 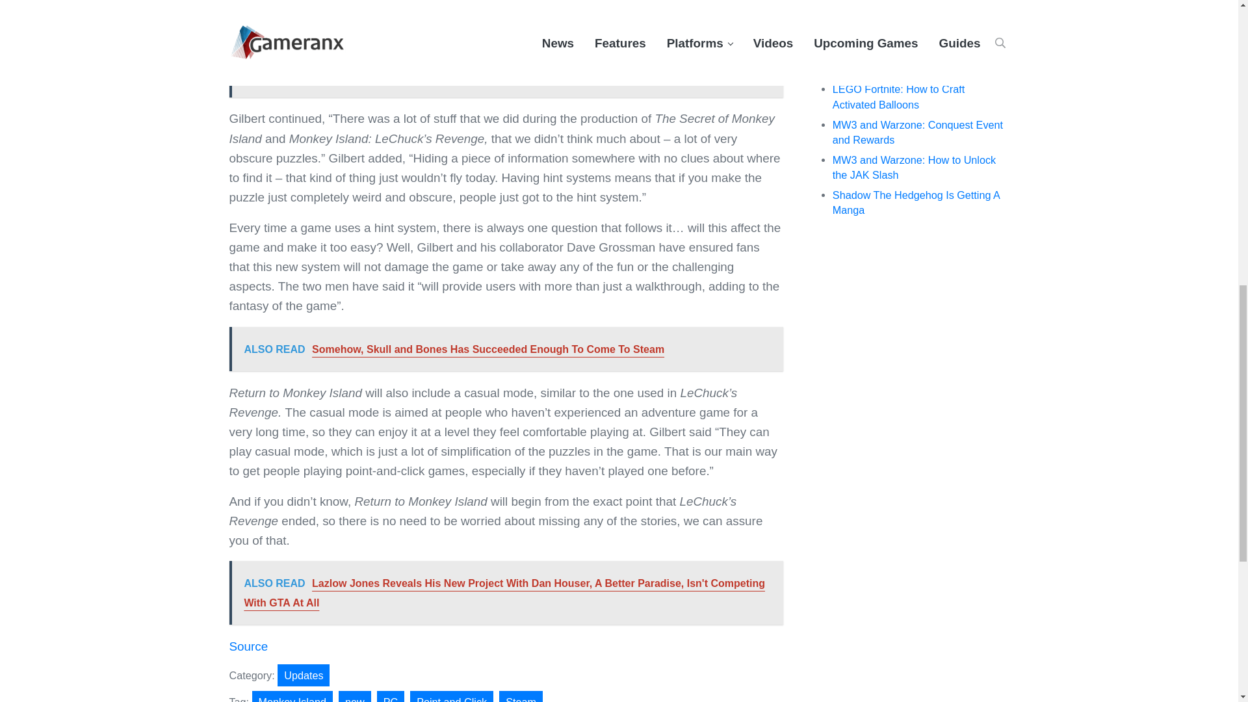 I want to click on Source, so click(x=248, y=646).